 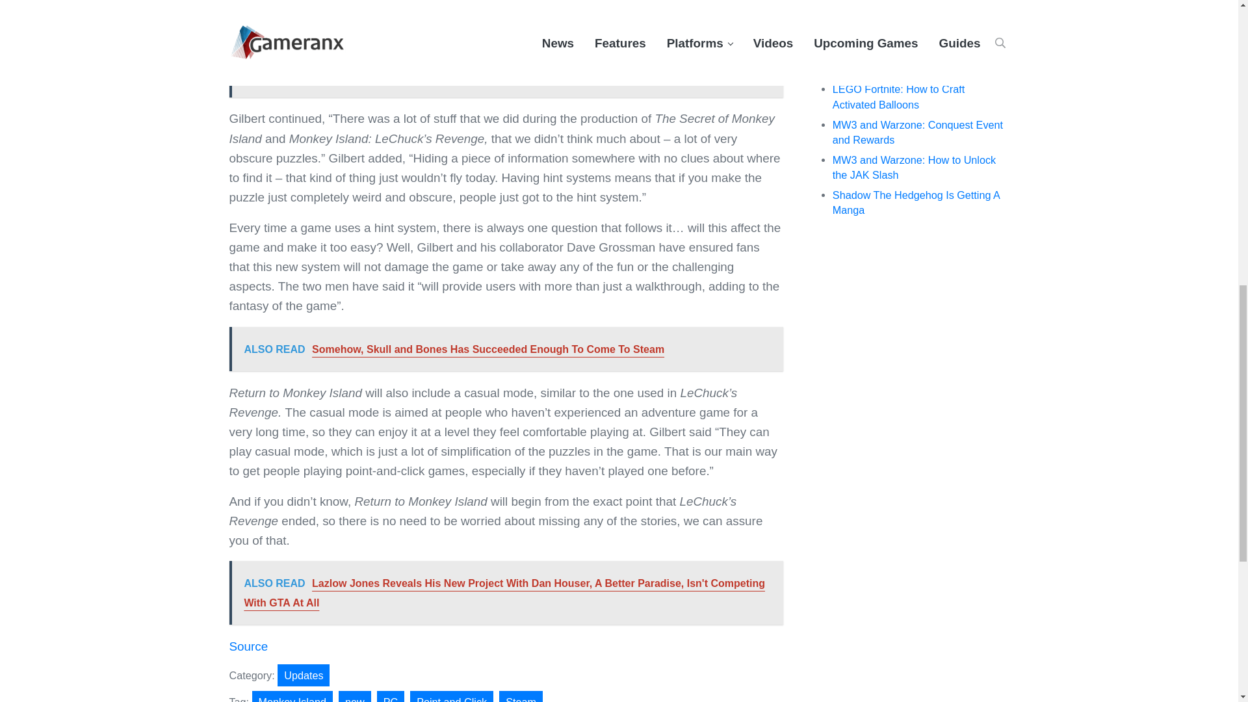 I want to click on Source, so click(x=248, y=646).